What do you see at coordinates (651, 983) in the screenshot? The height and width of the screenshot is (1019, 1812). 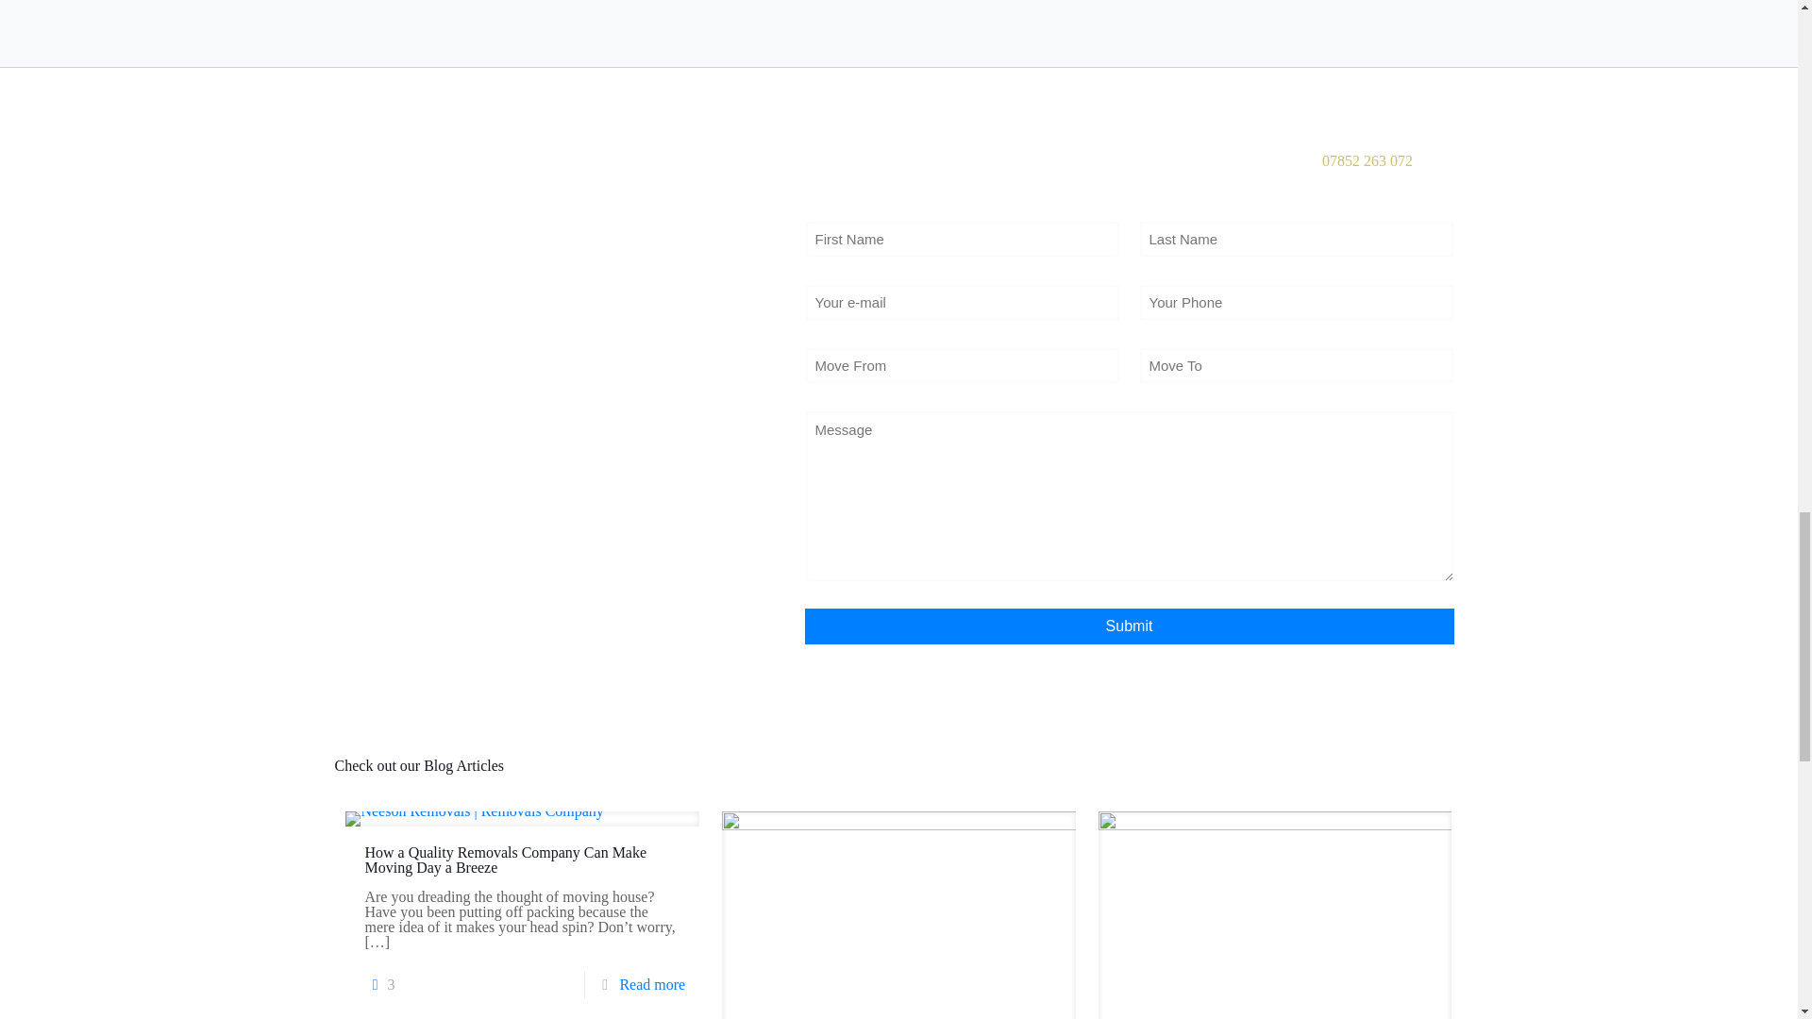 I see `Read more` at bounding box center [651, 983].